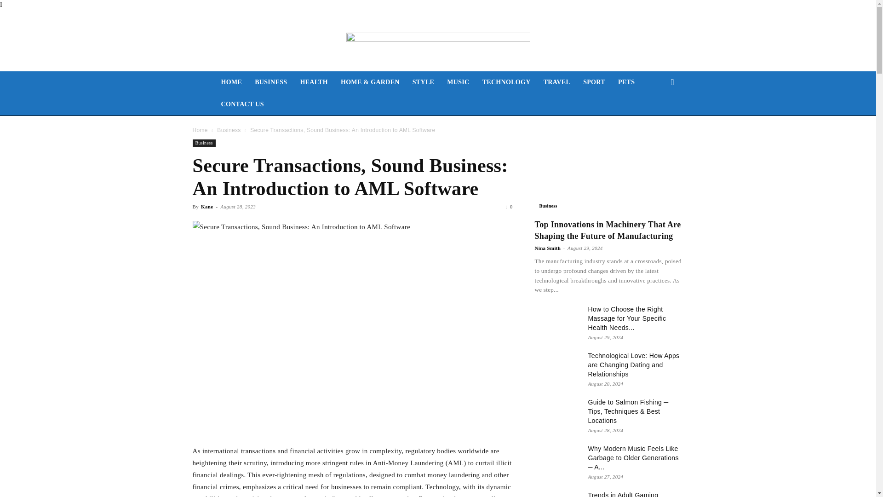 The width and height of the screenshot is (883, 497). What do you see at coordinates (594, 82) in the screenshot?
I see `SPORT` at bounding box center [594, 82].